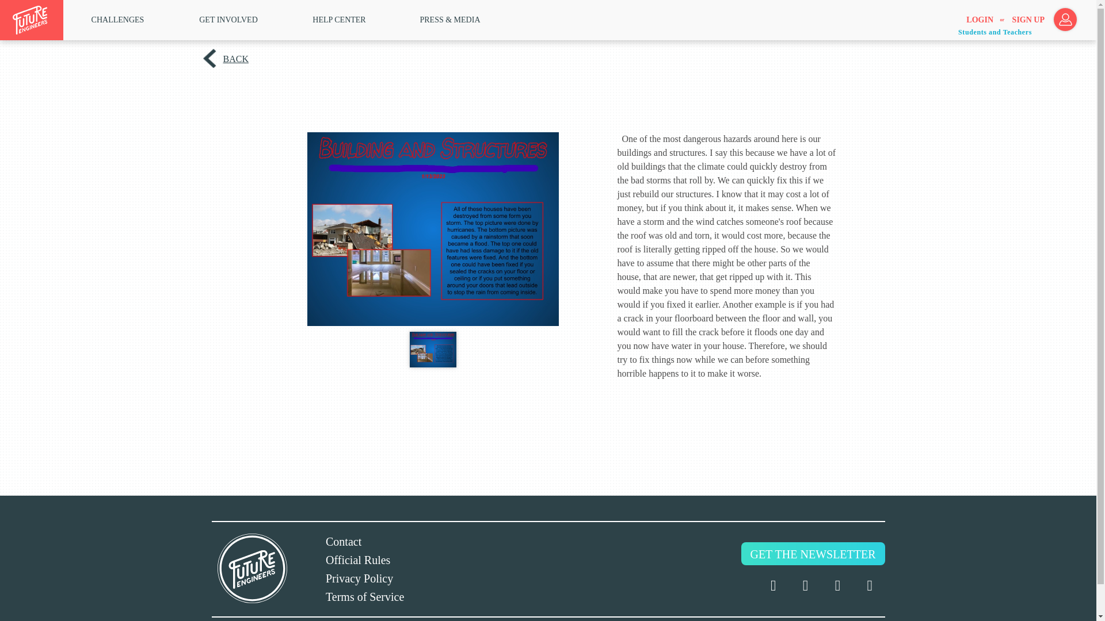 Image resolution: width=1105 pixels, height=621 pixels. Describe the element at coordinates (773, 585) in the screenshot. I see `Follow us on Twitter` at that location.